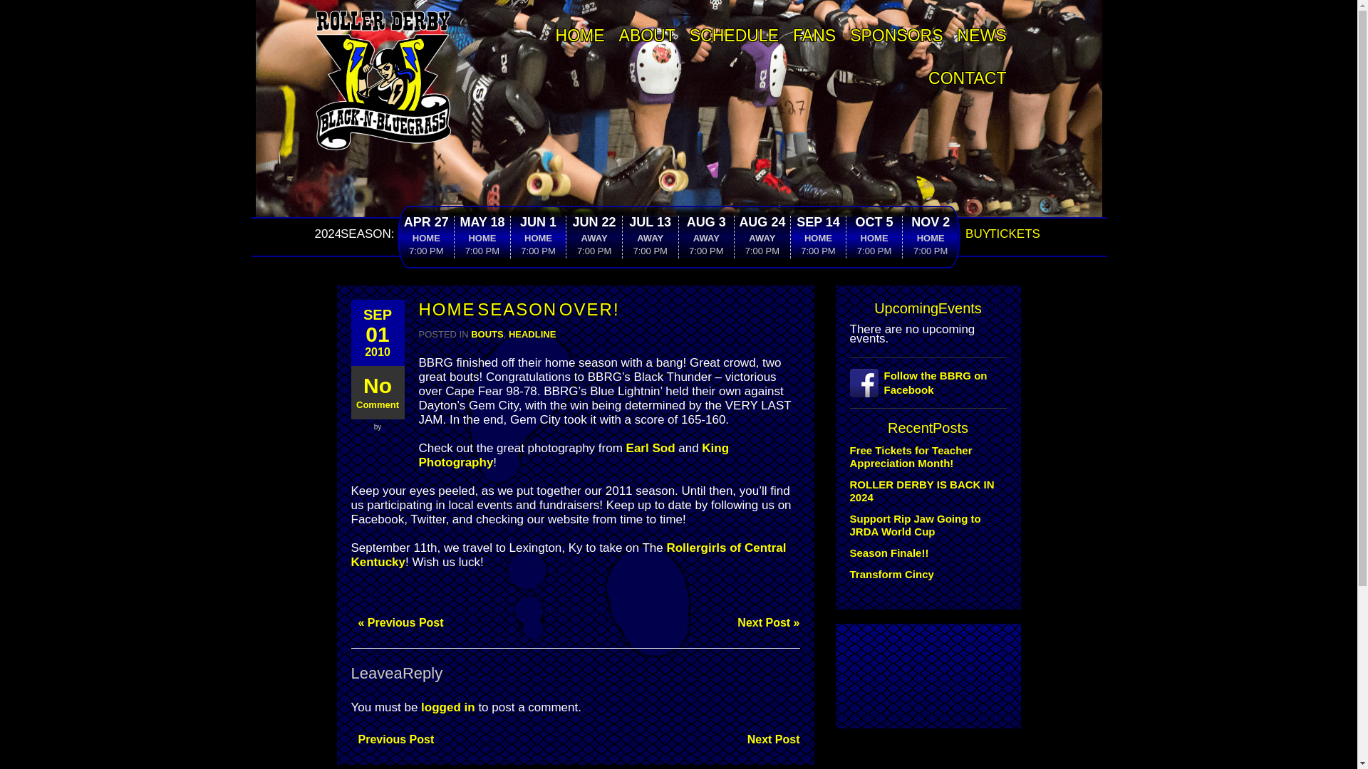 This screenshot has width=1368, height=769. I want to click on Free Tickets for Teacher Appreciation Month!, so click(911, 456).